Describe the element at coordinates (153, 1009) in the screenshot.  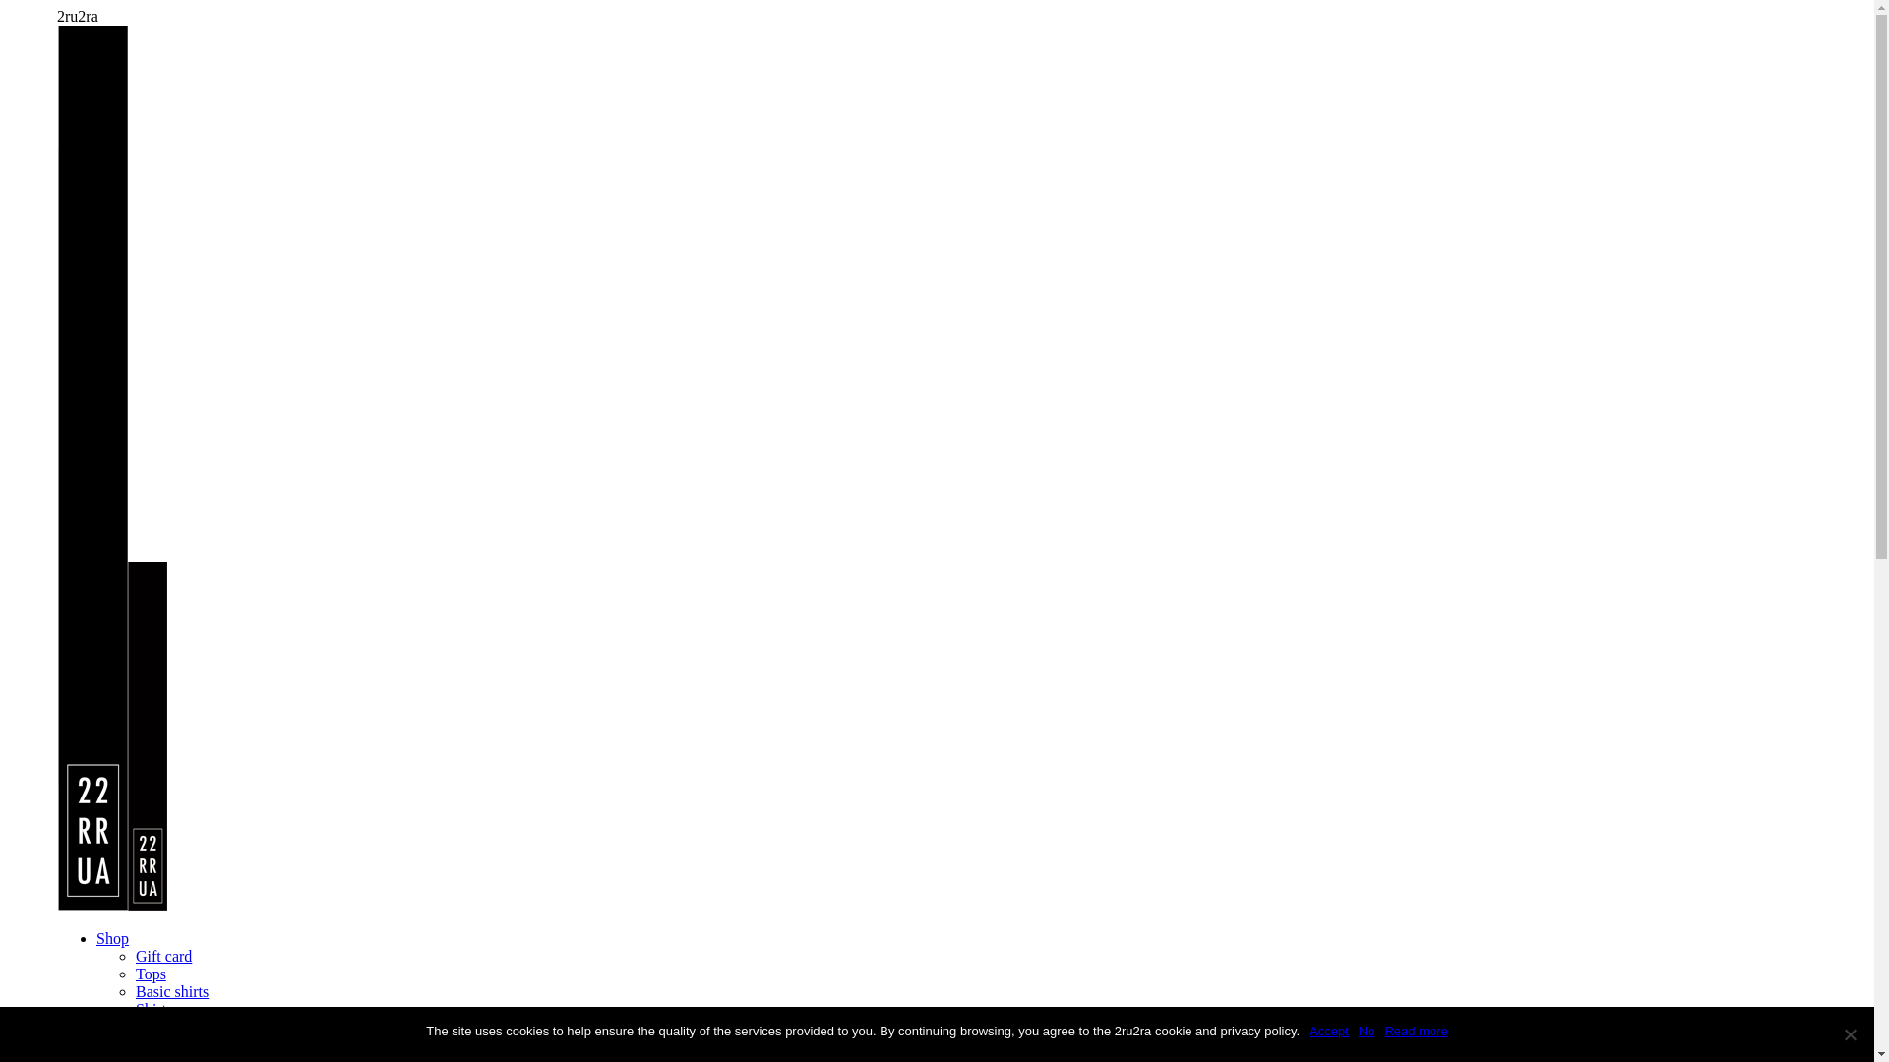
I see `Shirts` at that location.